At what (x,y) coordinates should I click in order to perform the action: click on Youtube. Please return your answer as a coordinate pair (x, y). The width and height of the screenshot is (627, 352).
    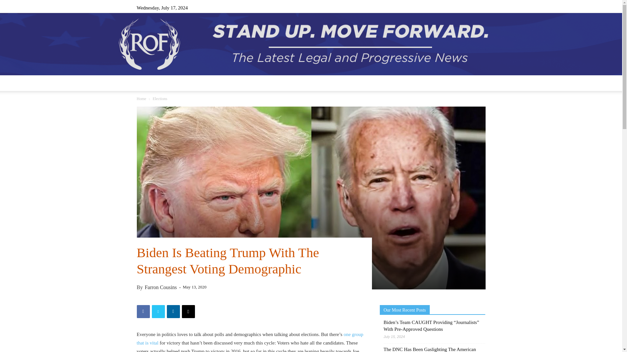
    Looking at the image, I should click on (480, 7).